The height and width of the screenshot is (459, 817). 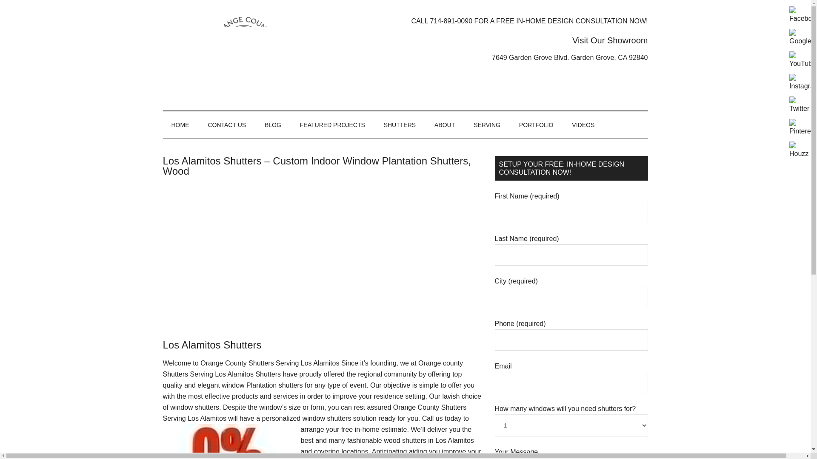 What do you see at coordinates (493, 58) in the screenshot?
I see `7649 Garden Grove Blvd. Garden Grove, CA 92840` at bounding box center [493, 58].